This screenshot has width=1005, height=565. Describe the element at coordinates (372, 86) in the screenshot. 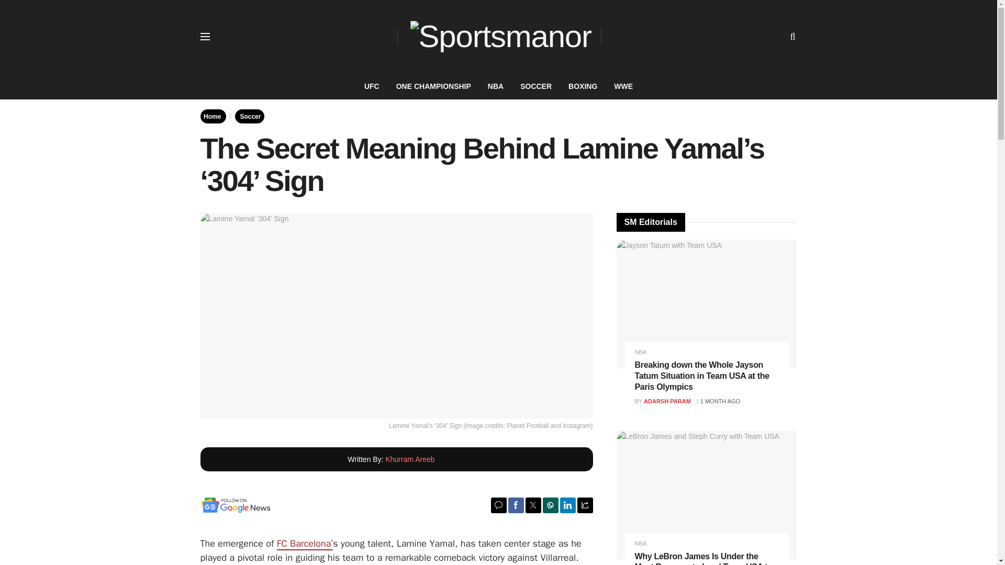

I see `UFC` at that location.